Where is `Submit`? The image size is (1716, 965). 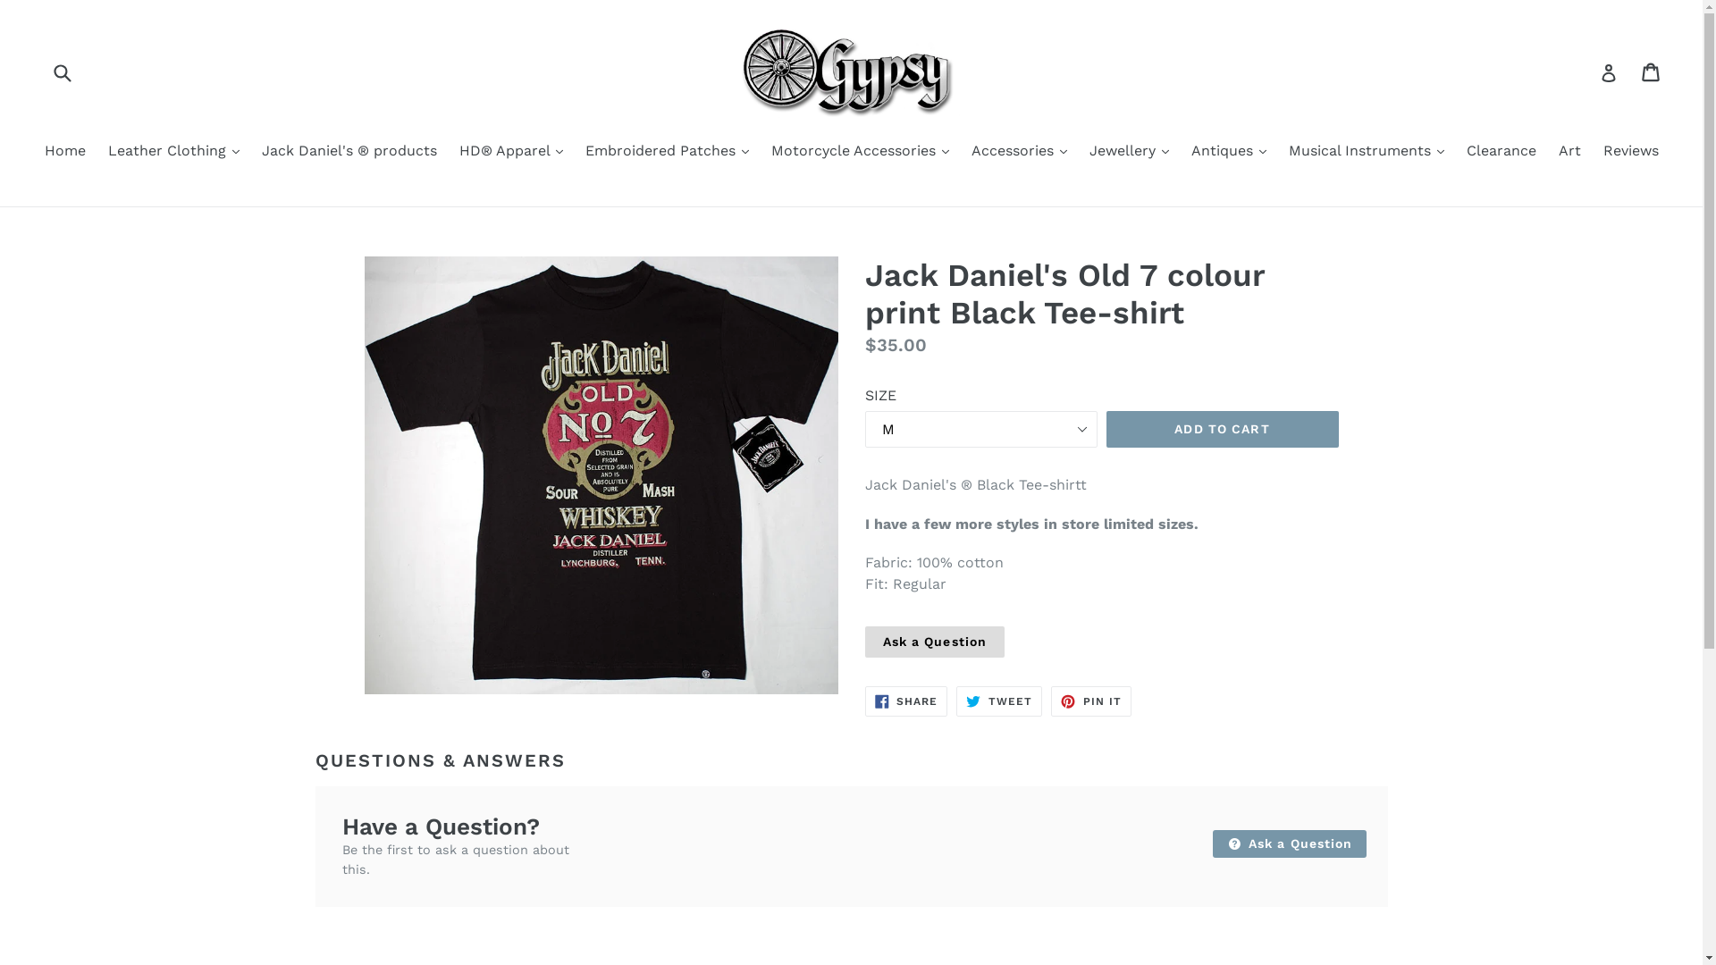
Submit is located at coordinates (62, 71).